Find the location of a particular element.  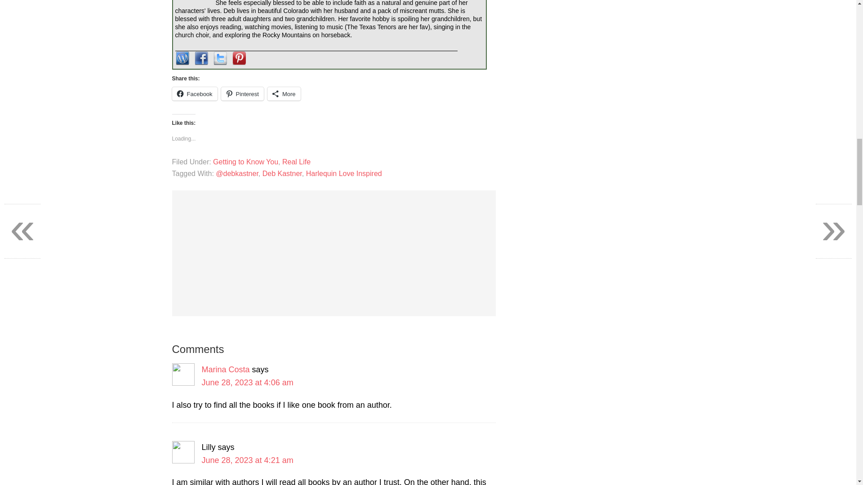

Marina Costa is located at coordinates (225, 369).